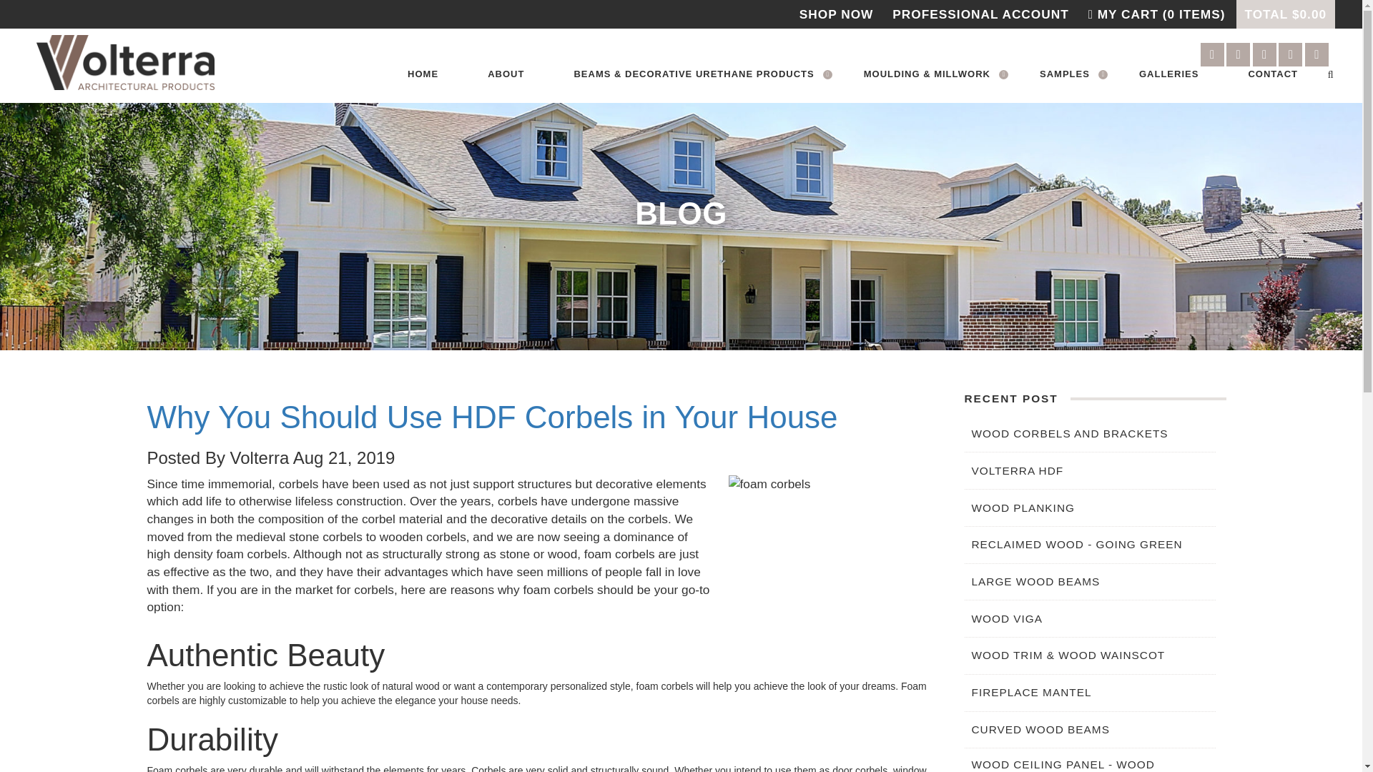 The image size is (1373, 772). What do you see at coordinates (835, 14) in the screenshot?
I see `SHOP NOW` at bounding box center [835, 14].